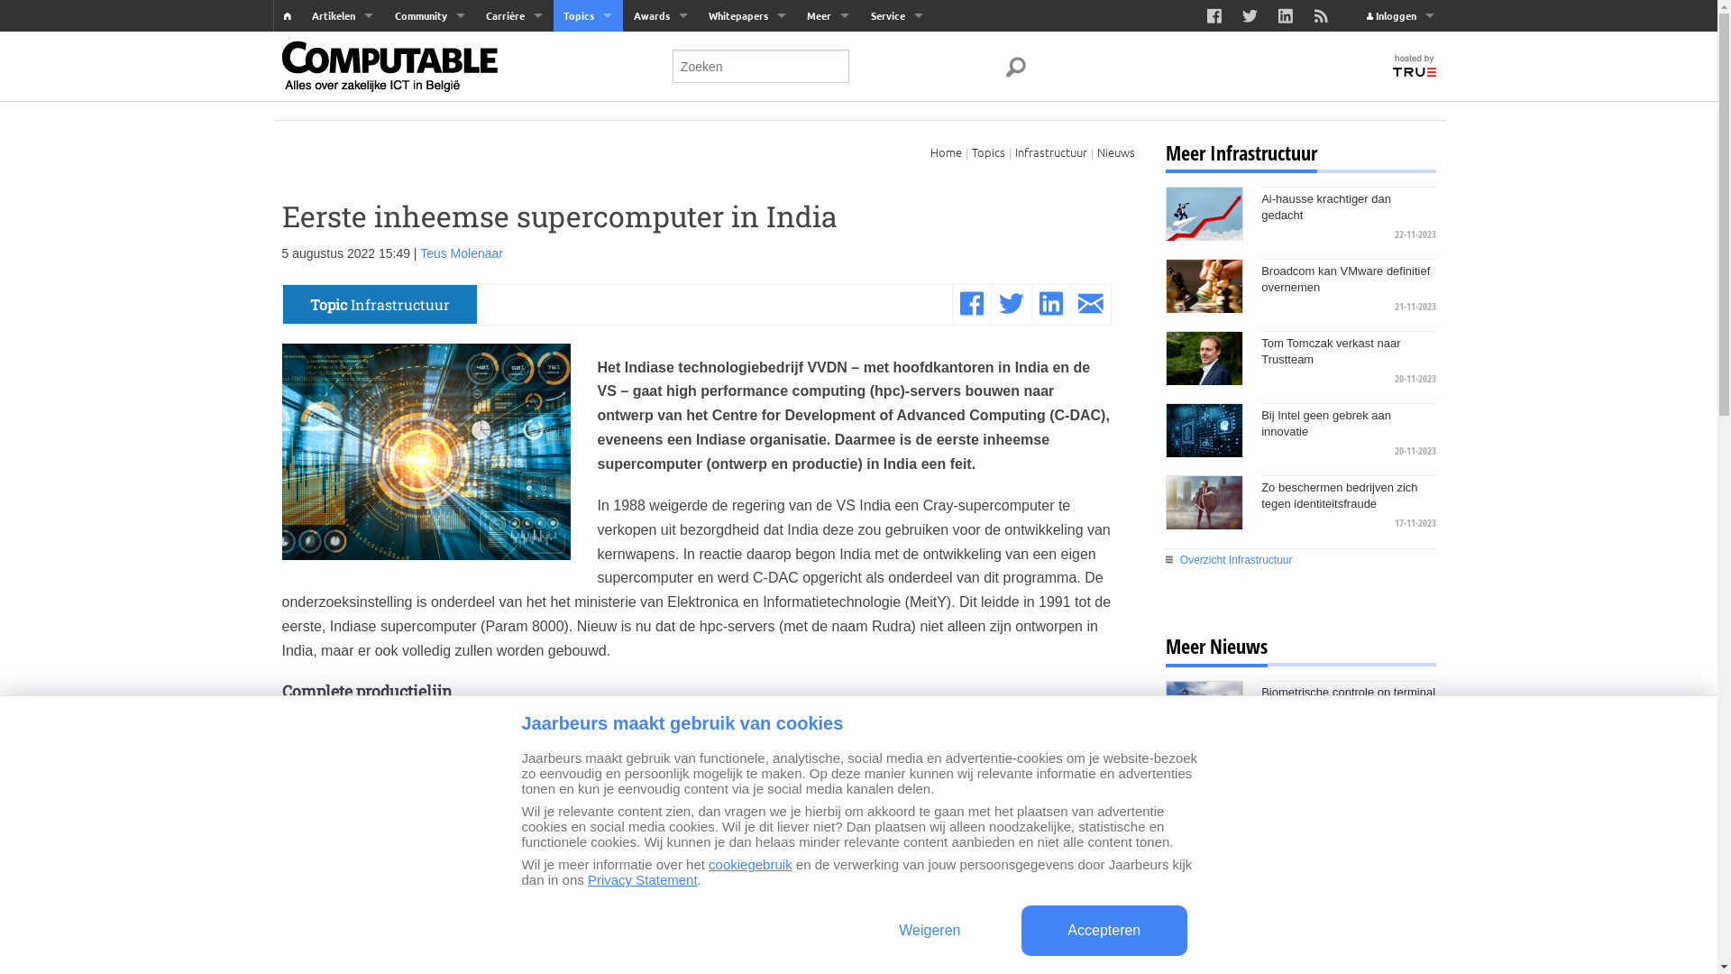 This screenshot has width=1731, height=974. I want to click on Agenda, so click(514, 80).